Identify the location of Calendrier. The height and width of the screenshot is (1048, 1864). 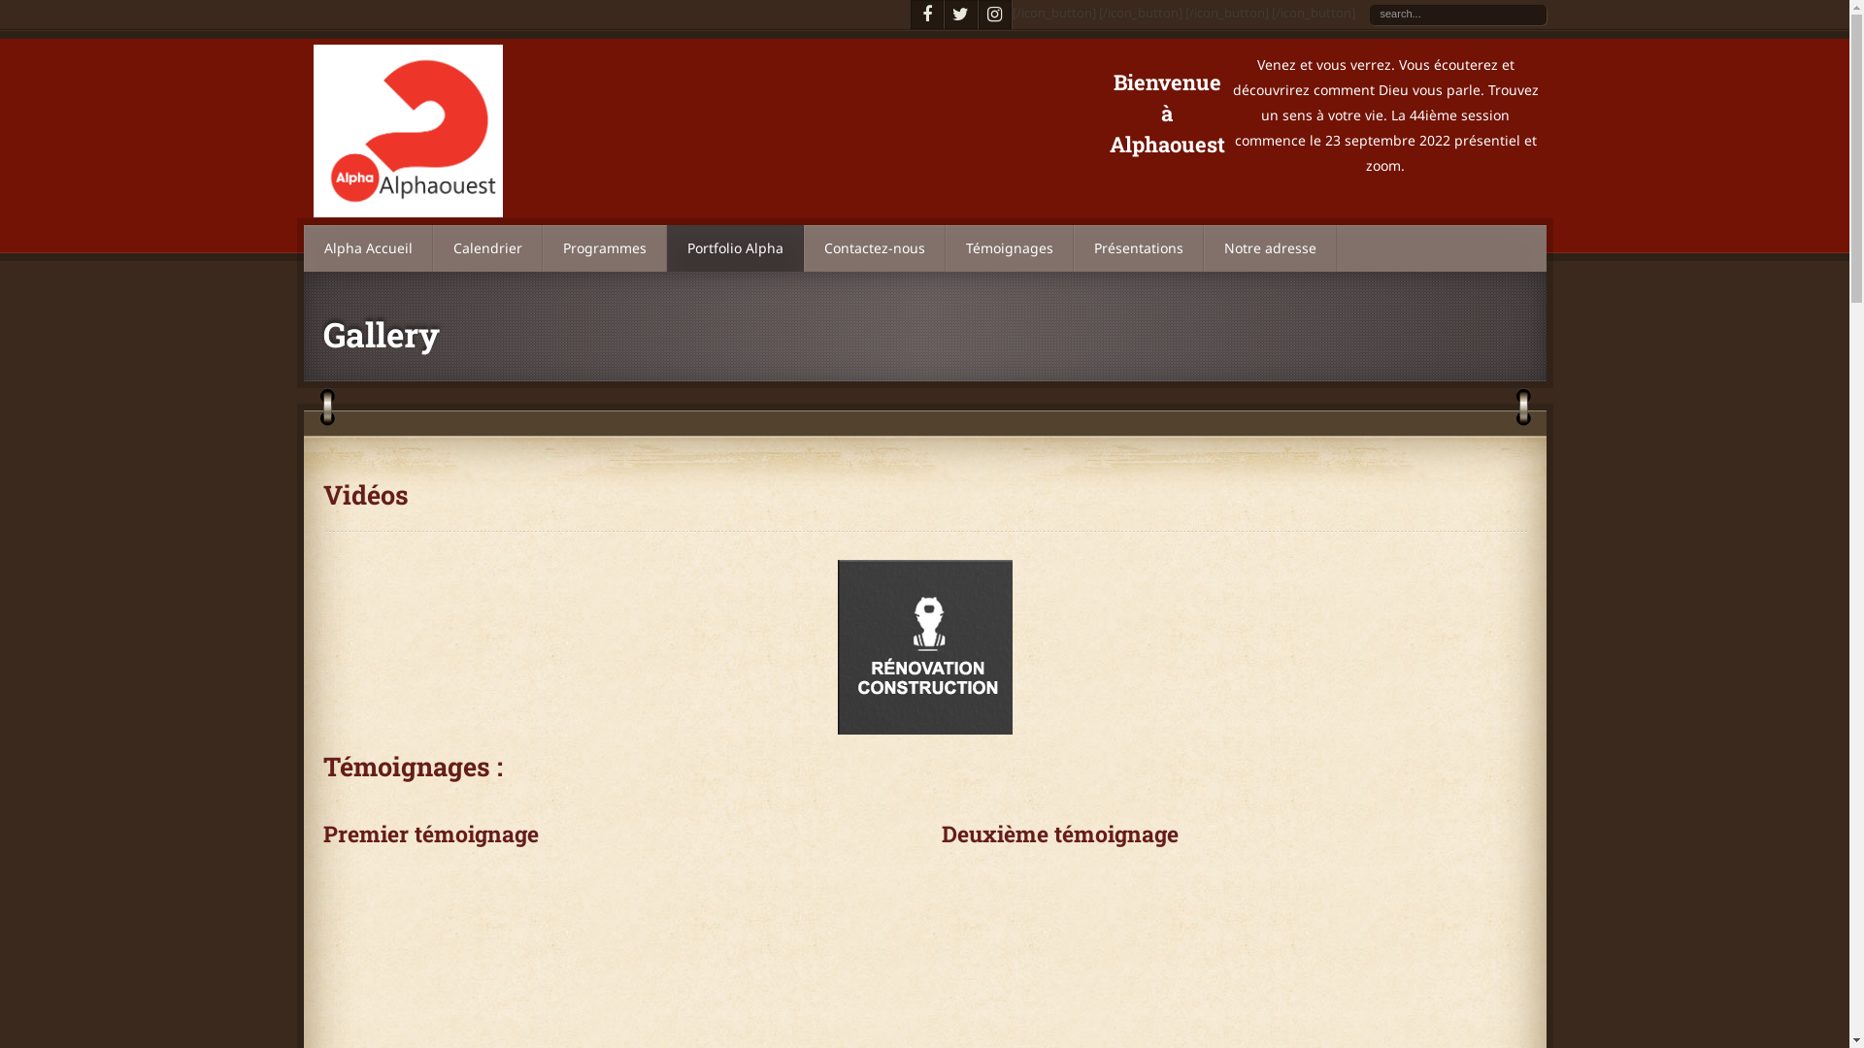
(487, 248).